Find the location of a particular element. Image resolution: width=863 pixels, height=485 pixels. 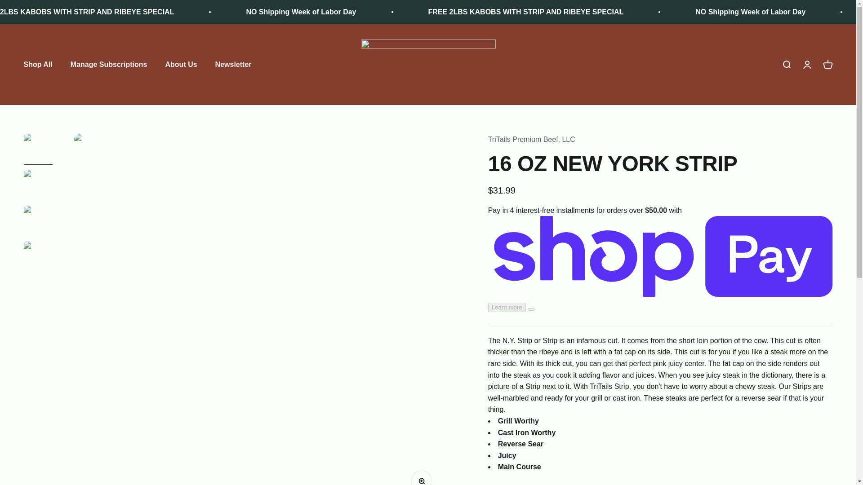

Open search is located at coordinates (786, 65).